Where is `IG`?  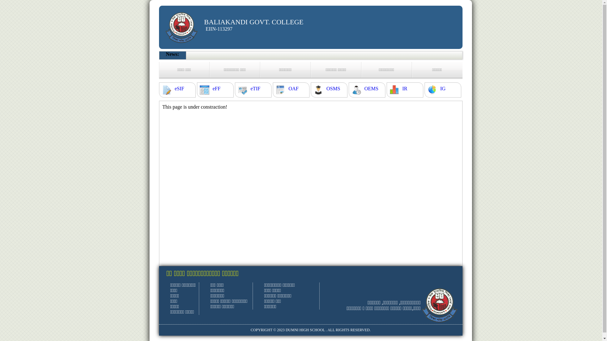 IG is located at coordinates (443, 89).